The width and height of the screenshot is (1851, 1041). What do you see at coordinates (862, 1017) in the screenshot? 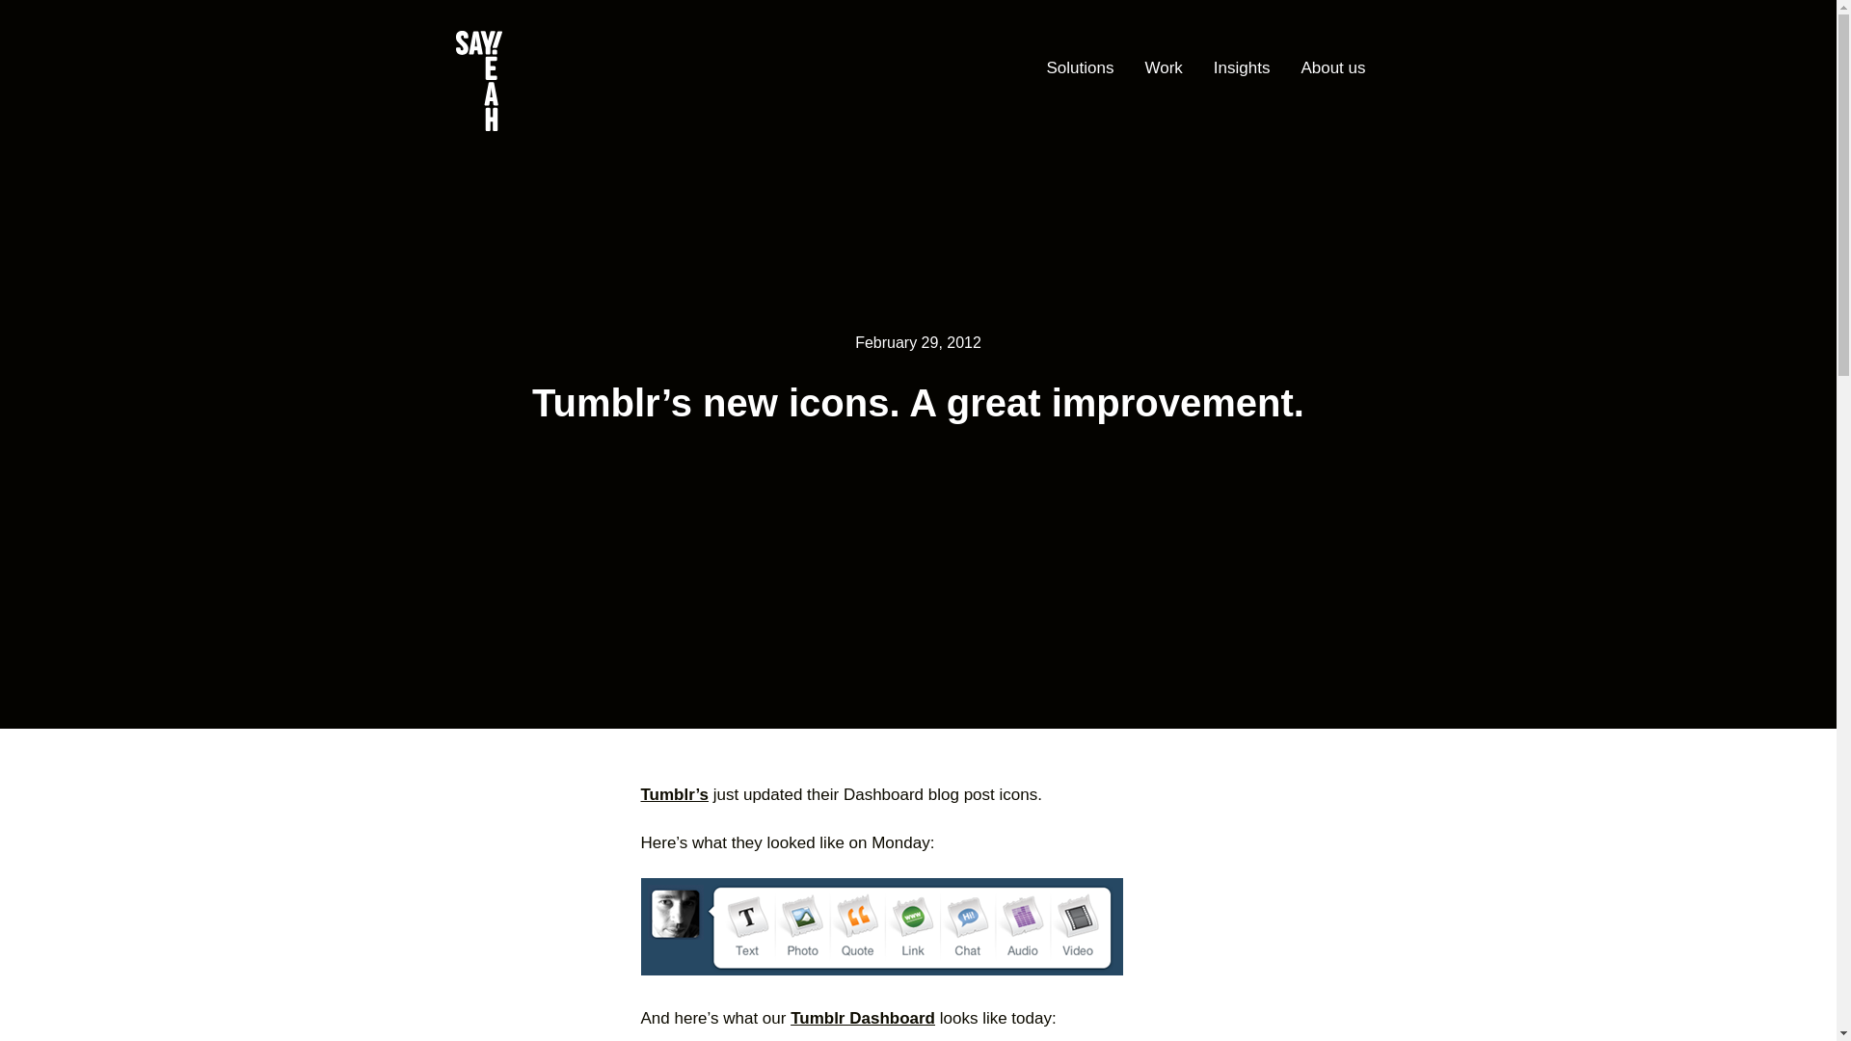
I see `Tumblr Dashboard` at bounding box center [862, 1017].